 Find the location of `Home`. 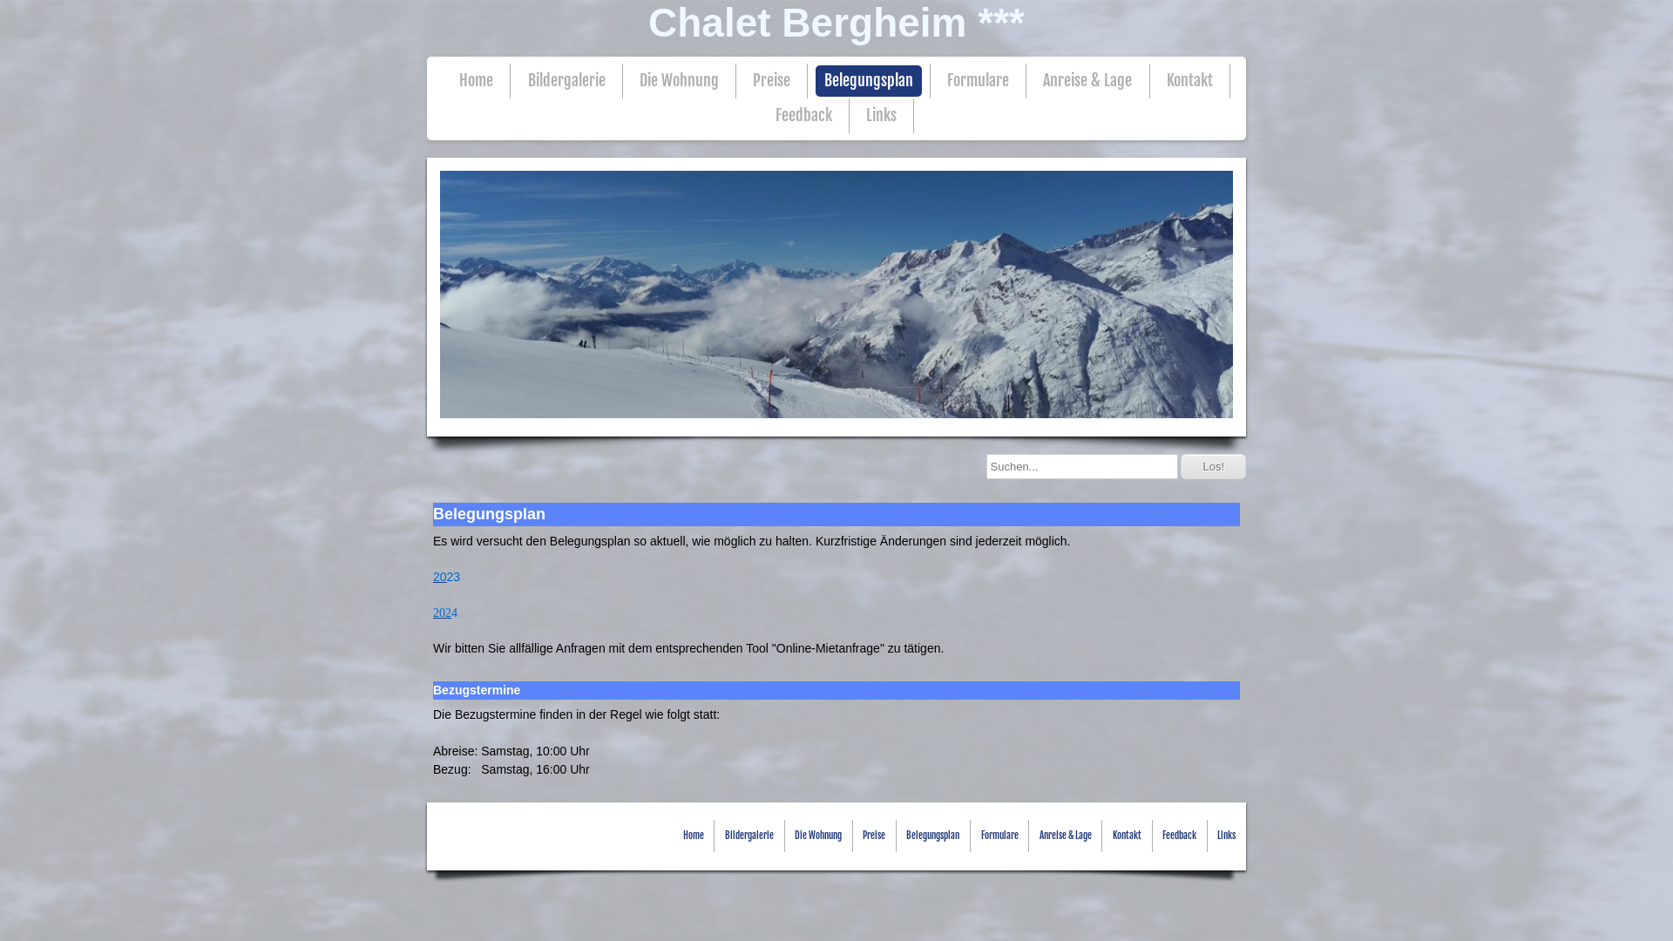

Home is located at coordinates (694, 836).